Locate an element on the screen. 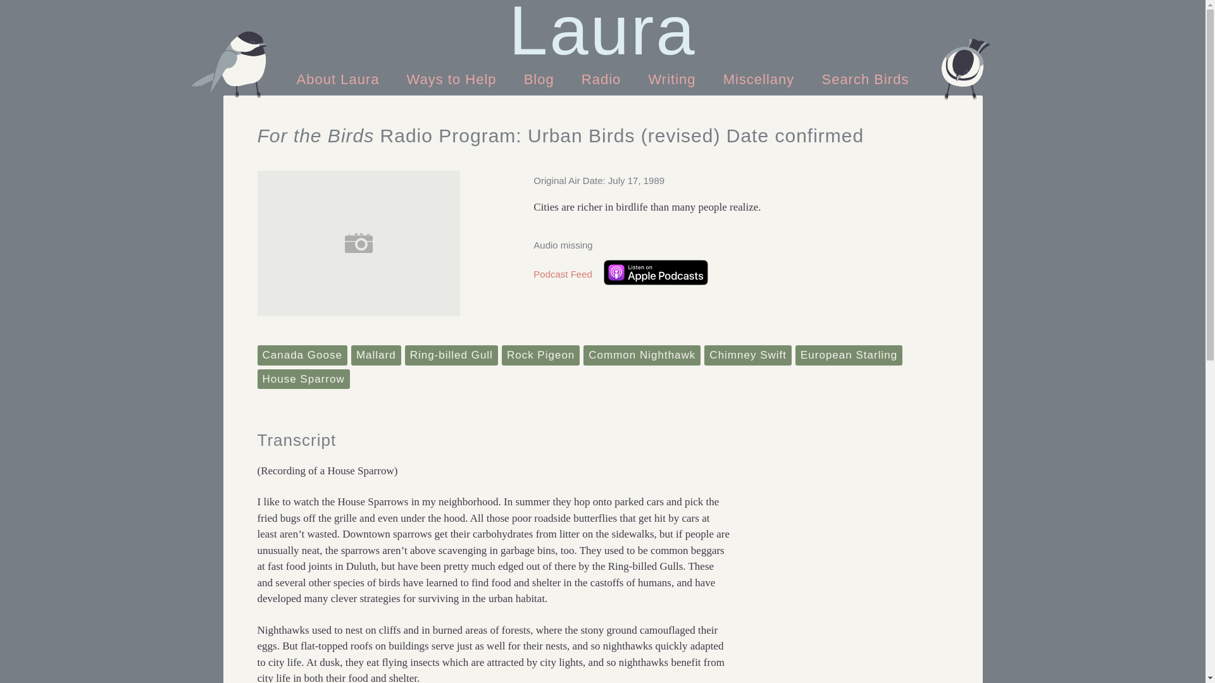  About Laura is located at coordinates (340, 78).